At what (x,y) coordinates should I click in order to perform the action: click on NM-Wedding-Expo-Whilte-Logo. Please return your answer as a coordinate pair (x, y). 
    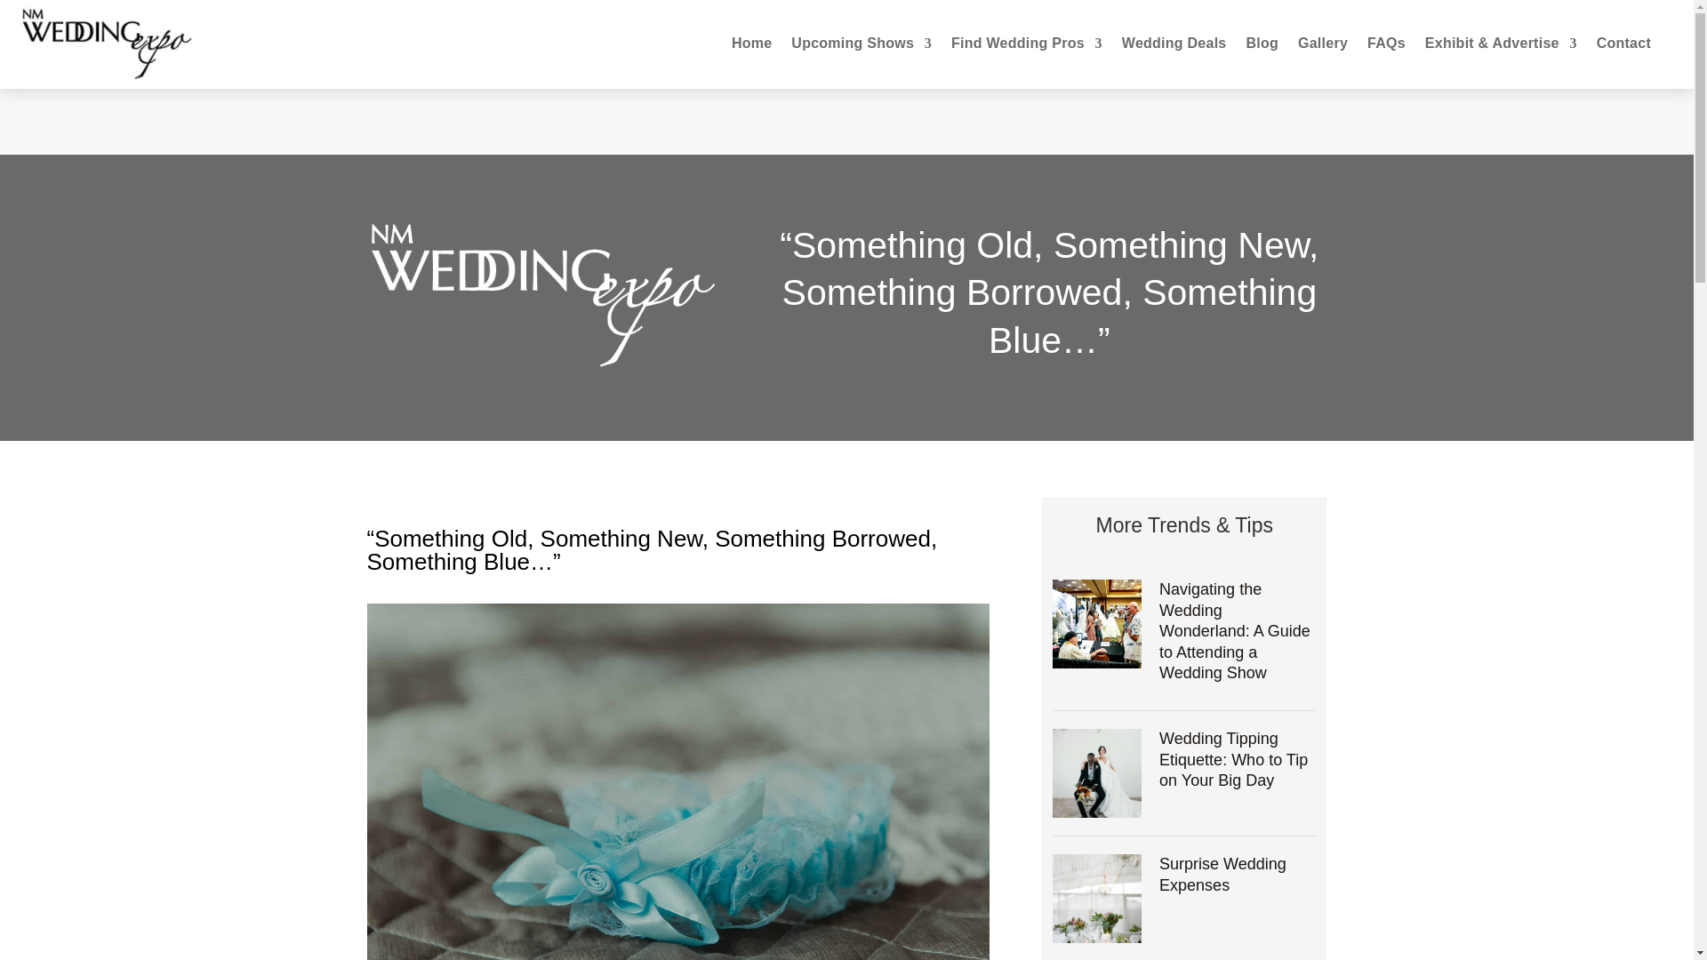
    Looking at the image, I should click on (542, 295).